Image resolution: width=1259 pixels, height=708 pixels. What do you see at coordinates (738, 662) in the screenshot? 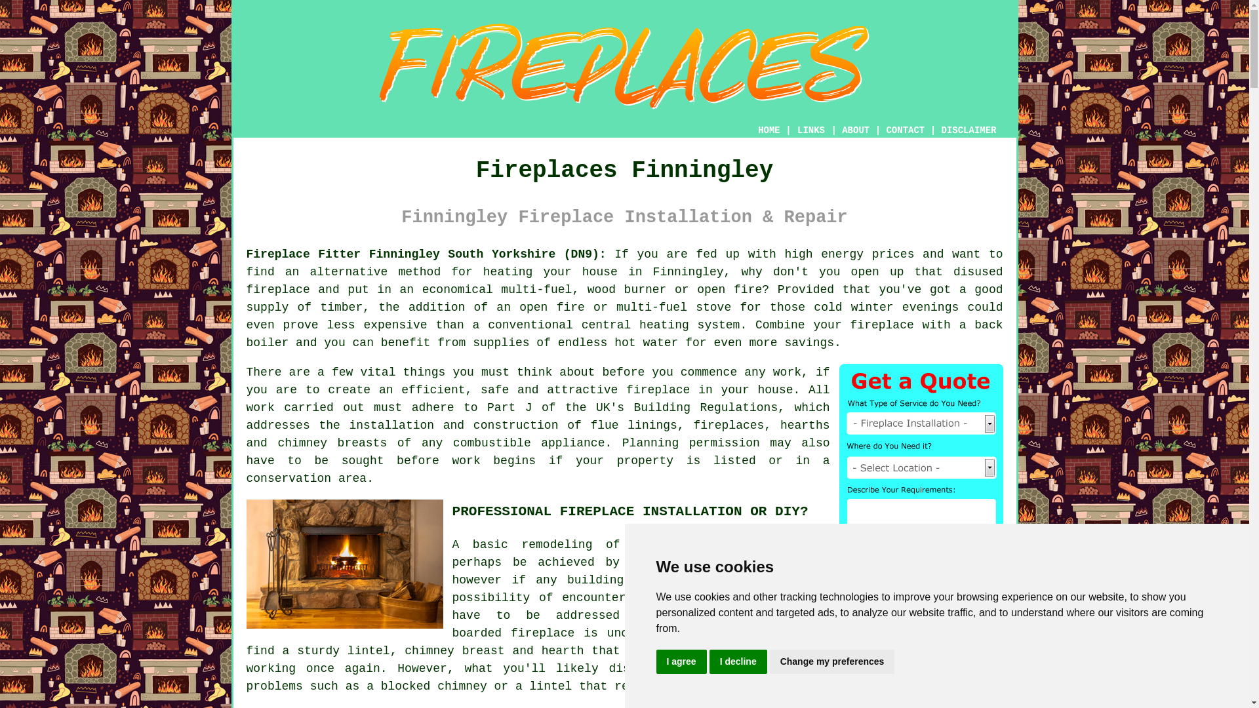
I see `I decline` at bounding box center [738, 662].